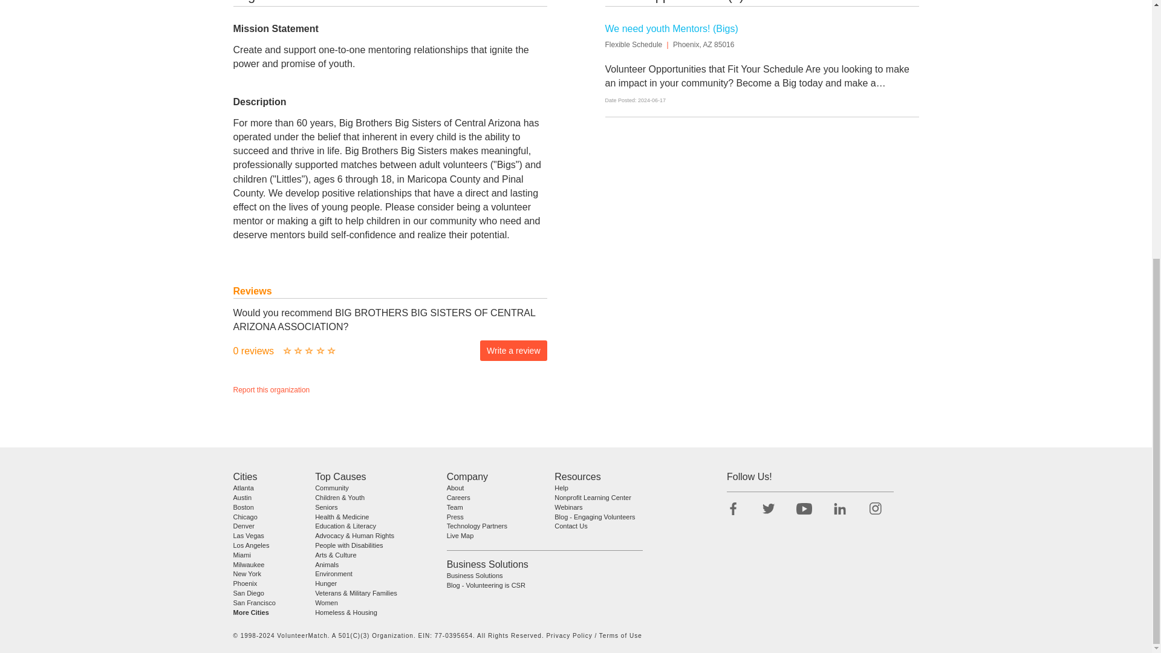 The width and height of the screenshot is (1161, 653). Describe the element at coordinates (243, 507) in the screenshot. I see `Boston` at that location.